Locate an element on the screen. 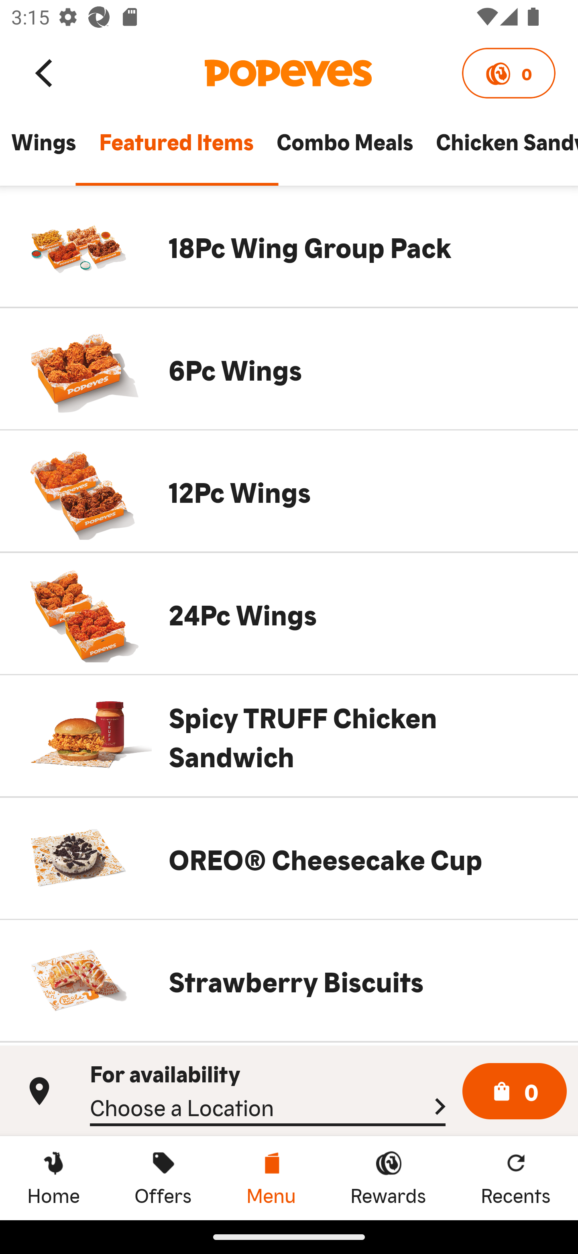 Image resolution: width=578 pixels, height=1254 pixels. Rewards Rewards Rewards is located at coordinates (388, 1178).